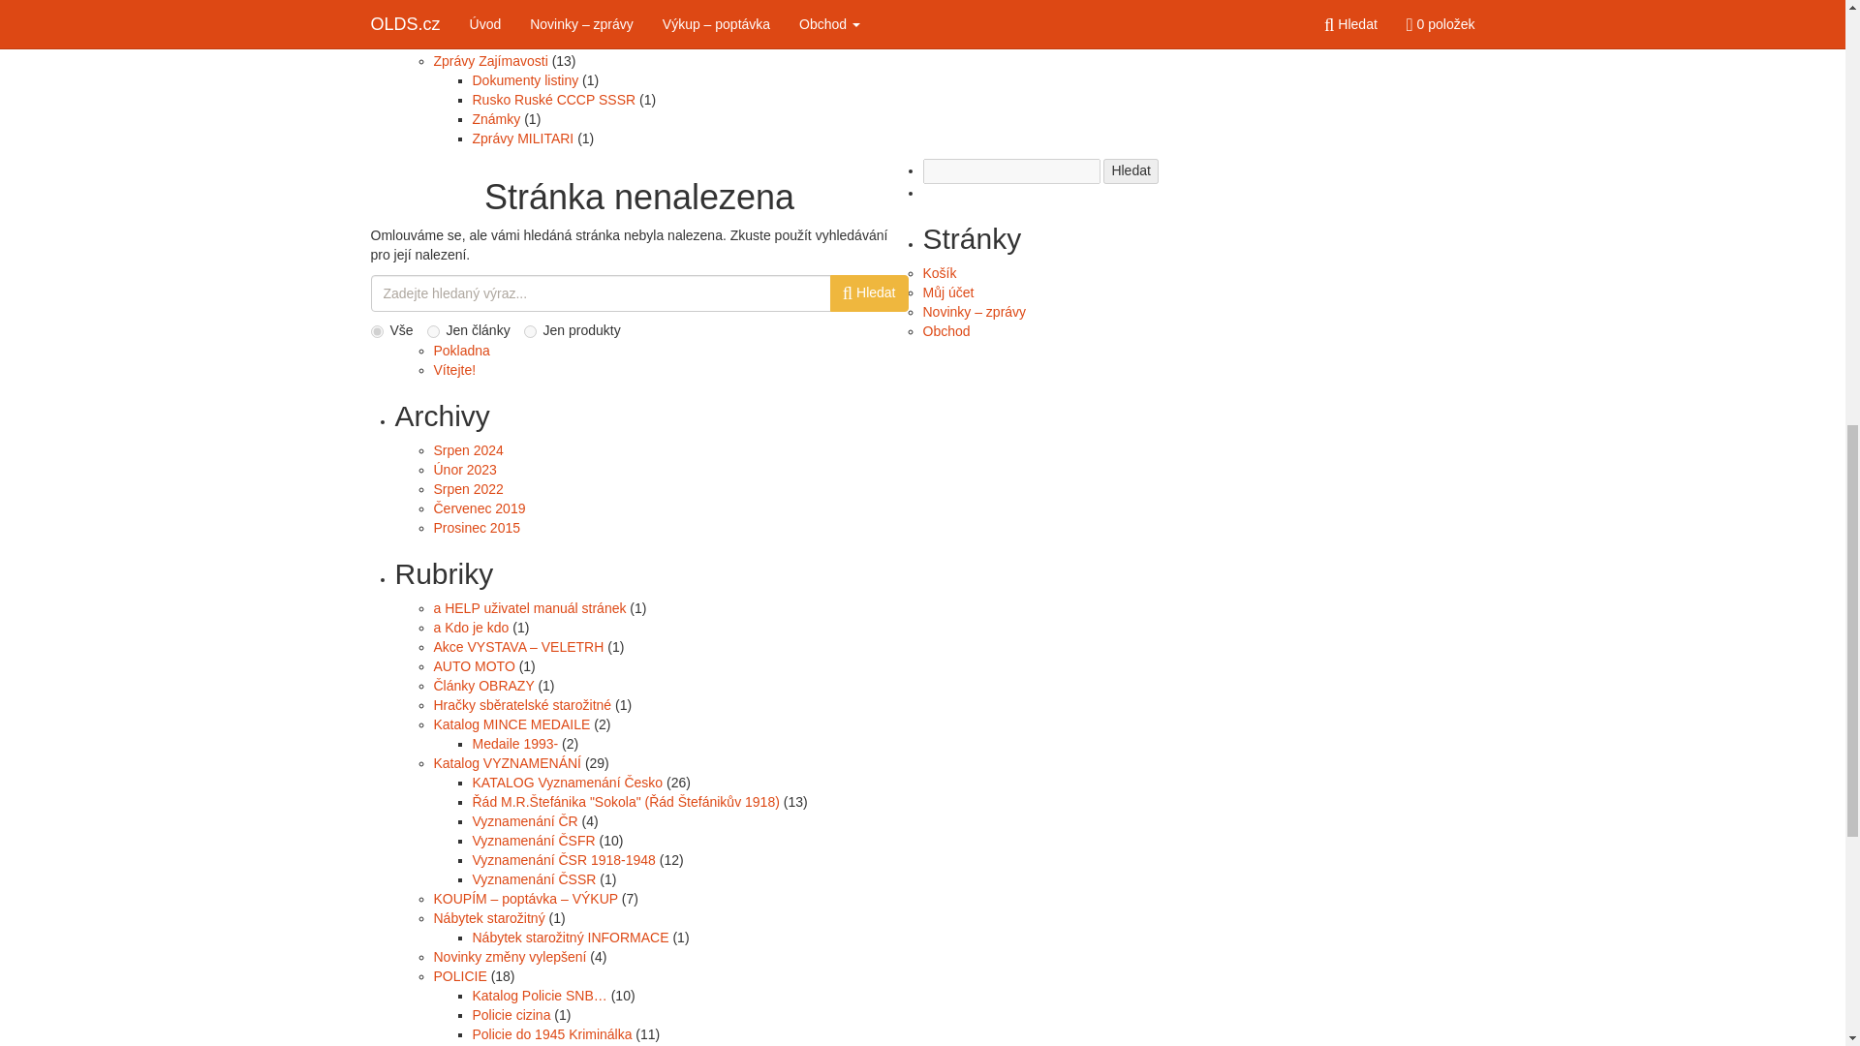  Describe the element at coordinates (1130, 171) in the screenshot. I see `Hledat` at that location.